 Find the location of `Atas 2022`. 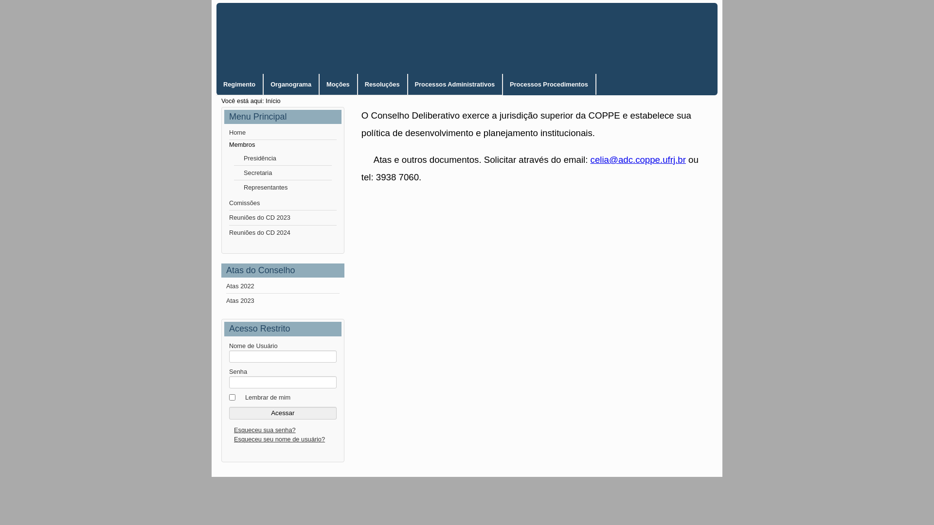

Atas 2022 is located at coordinates (283, 286).